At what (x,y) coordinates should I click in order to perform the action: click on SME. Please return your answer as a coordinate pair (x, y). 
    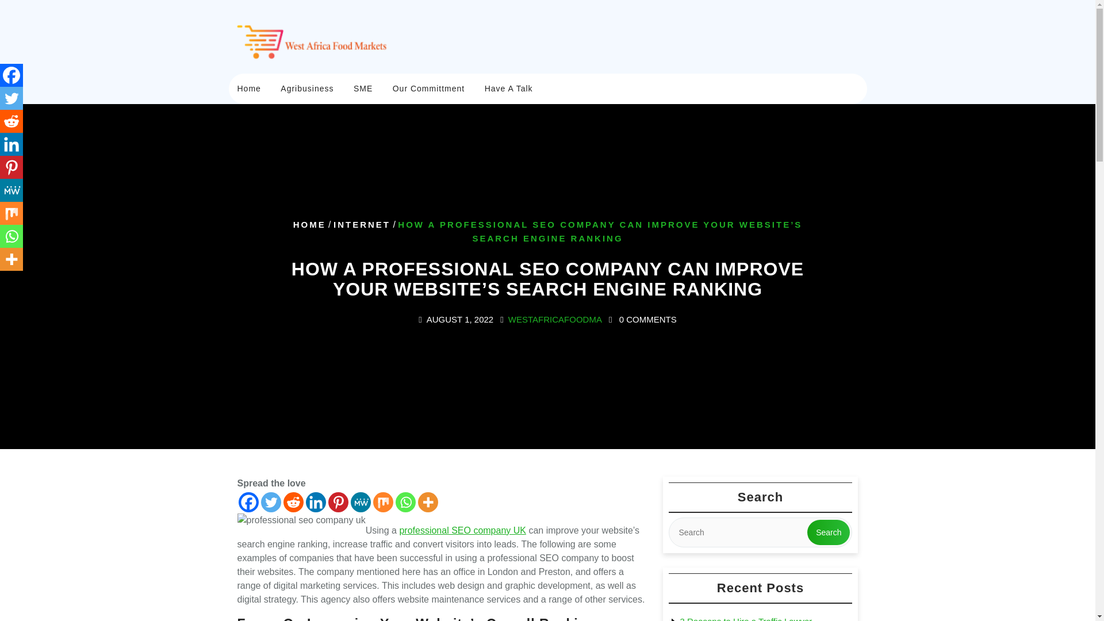
    Looking at the image, I should click on (362, 89).